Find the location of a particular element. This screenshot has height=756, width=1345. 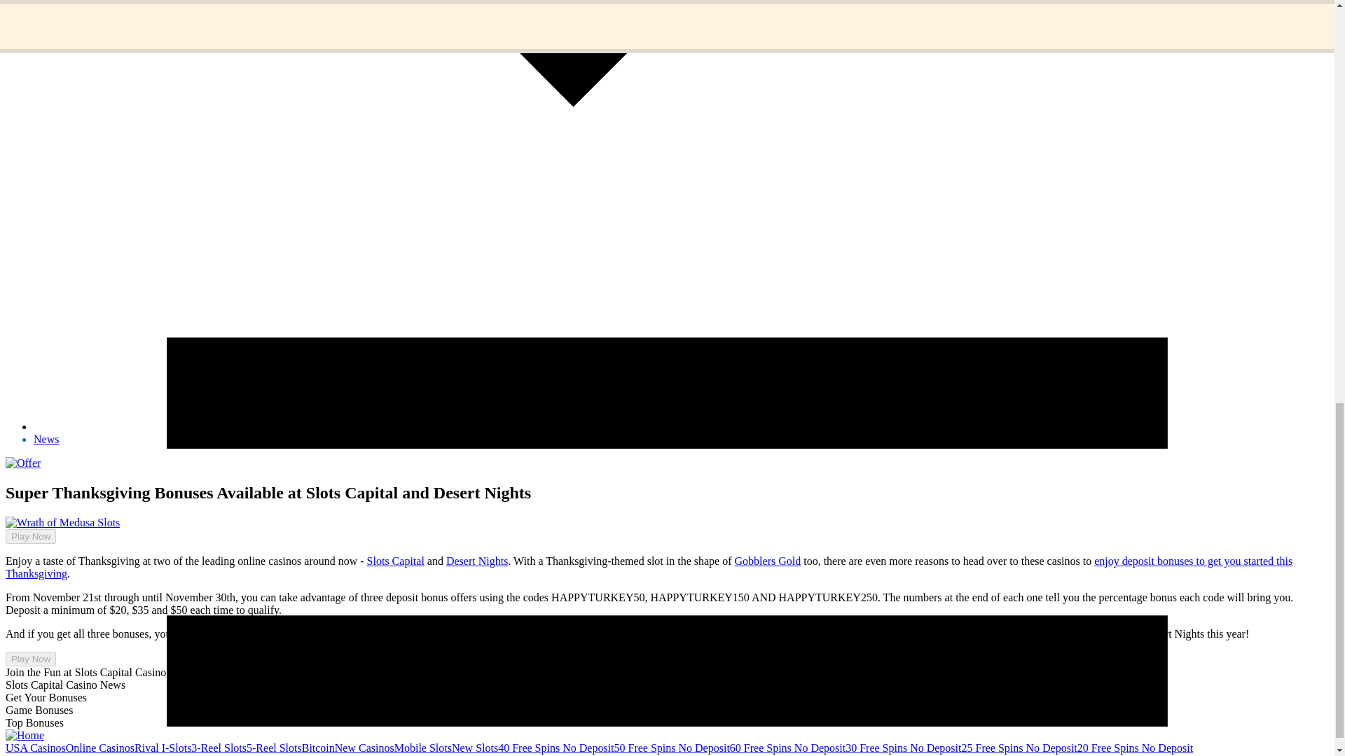

Online Casinos is located at coordinates (100, 748).